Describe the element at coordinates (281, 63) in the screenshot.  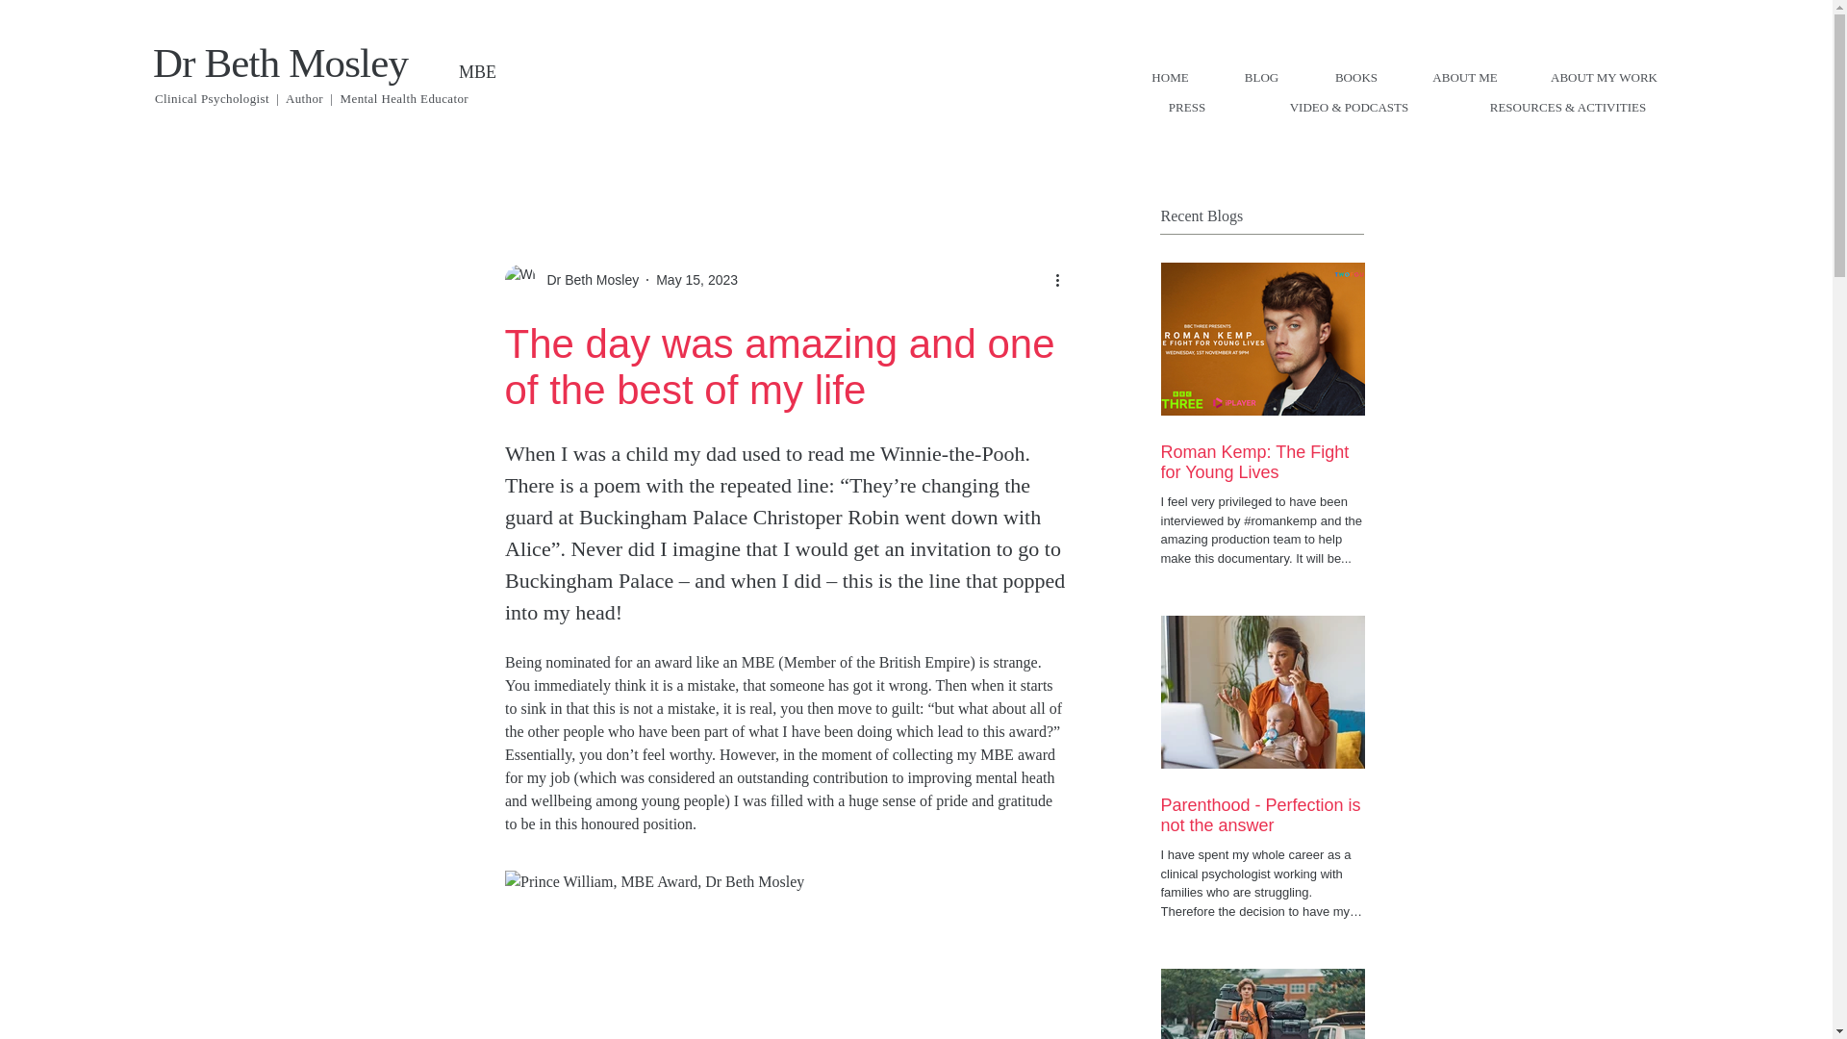
I see `Dr Beth Mosley` at that location.